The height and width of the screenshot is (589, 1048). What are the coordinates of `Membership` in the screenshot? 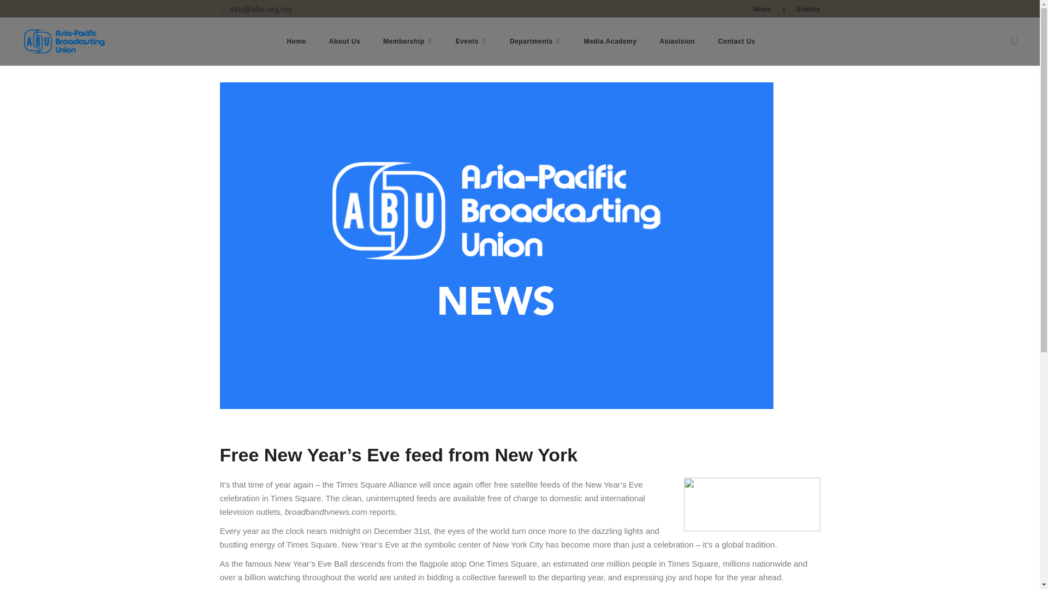 It's located at (408, 41).